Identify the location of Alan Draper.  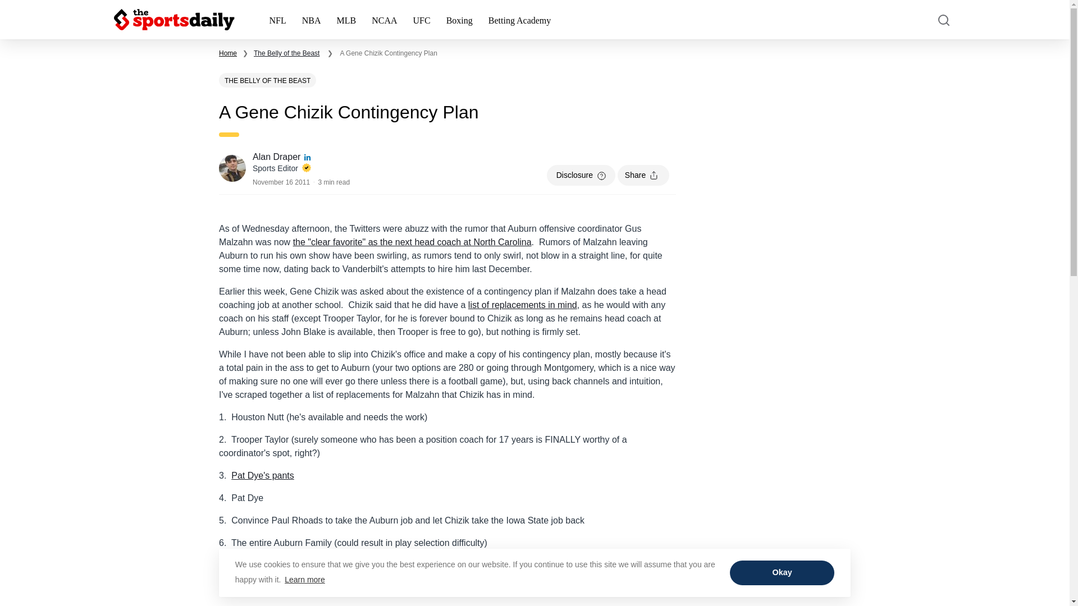
(277, 157).